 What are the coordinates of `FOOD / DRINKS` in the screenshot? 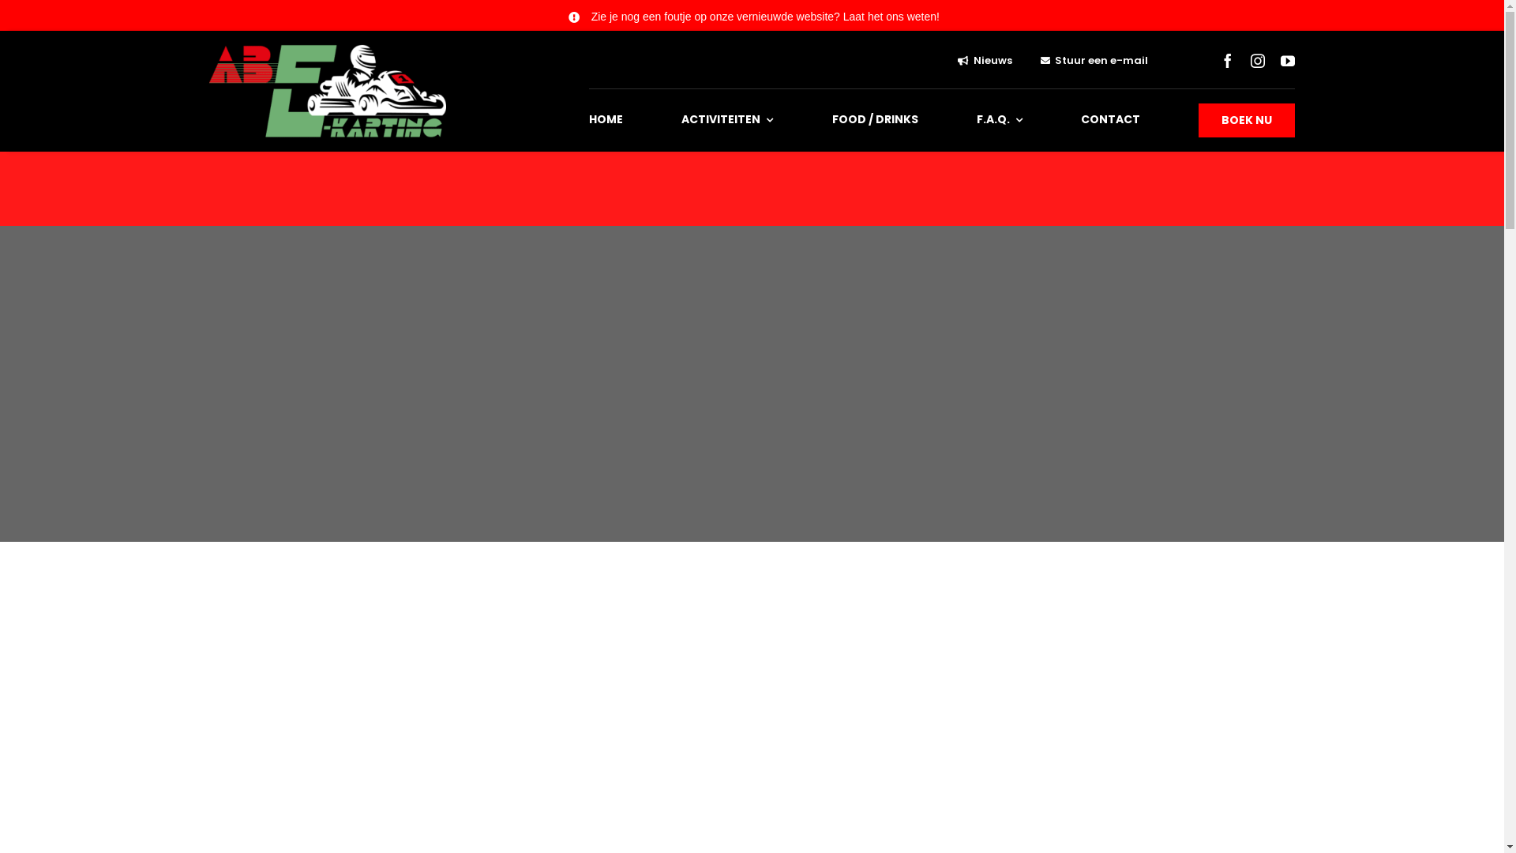 It's located at (881, 120).